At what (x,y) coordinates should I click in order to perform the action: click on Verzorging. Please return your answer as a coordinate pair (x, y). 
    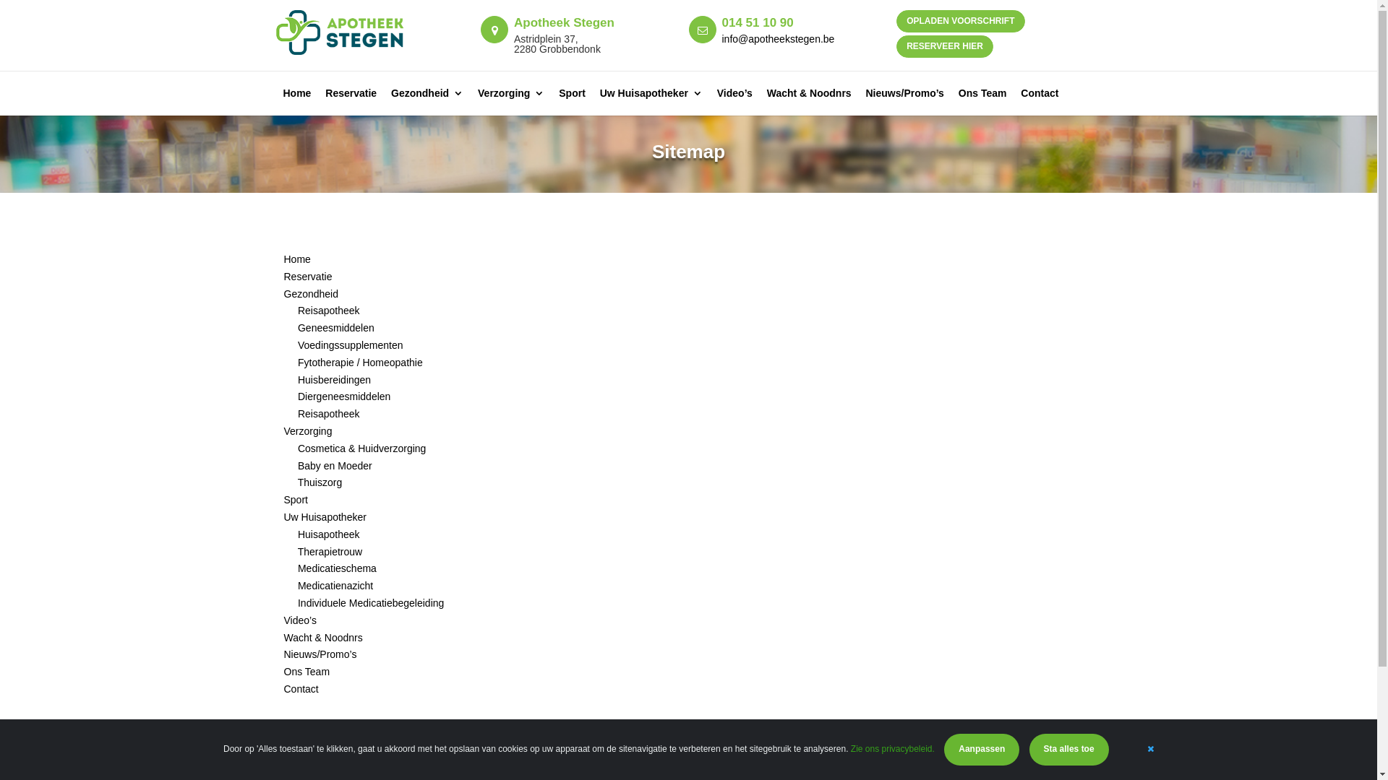
    Looking at the image, I should click on (511, 102).